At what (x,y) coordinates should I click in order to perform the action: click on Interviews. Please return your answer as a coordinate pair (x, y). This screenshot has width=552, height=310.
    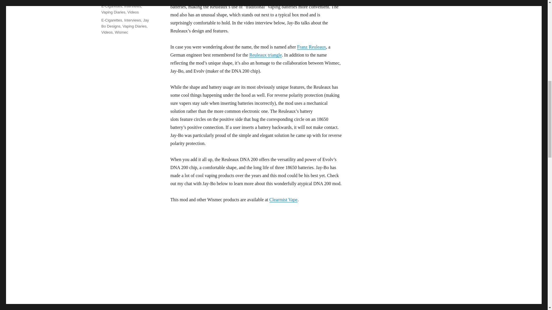
    Looking at the image, I should click on (133, 6).